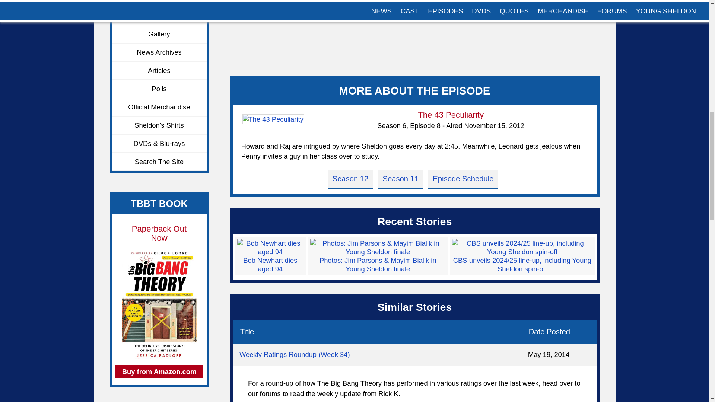  What do you see at coordinates (159, 371) in the screenshot?
I see `Buy from Amazon.com` at bounding box center [159, 371].